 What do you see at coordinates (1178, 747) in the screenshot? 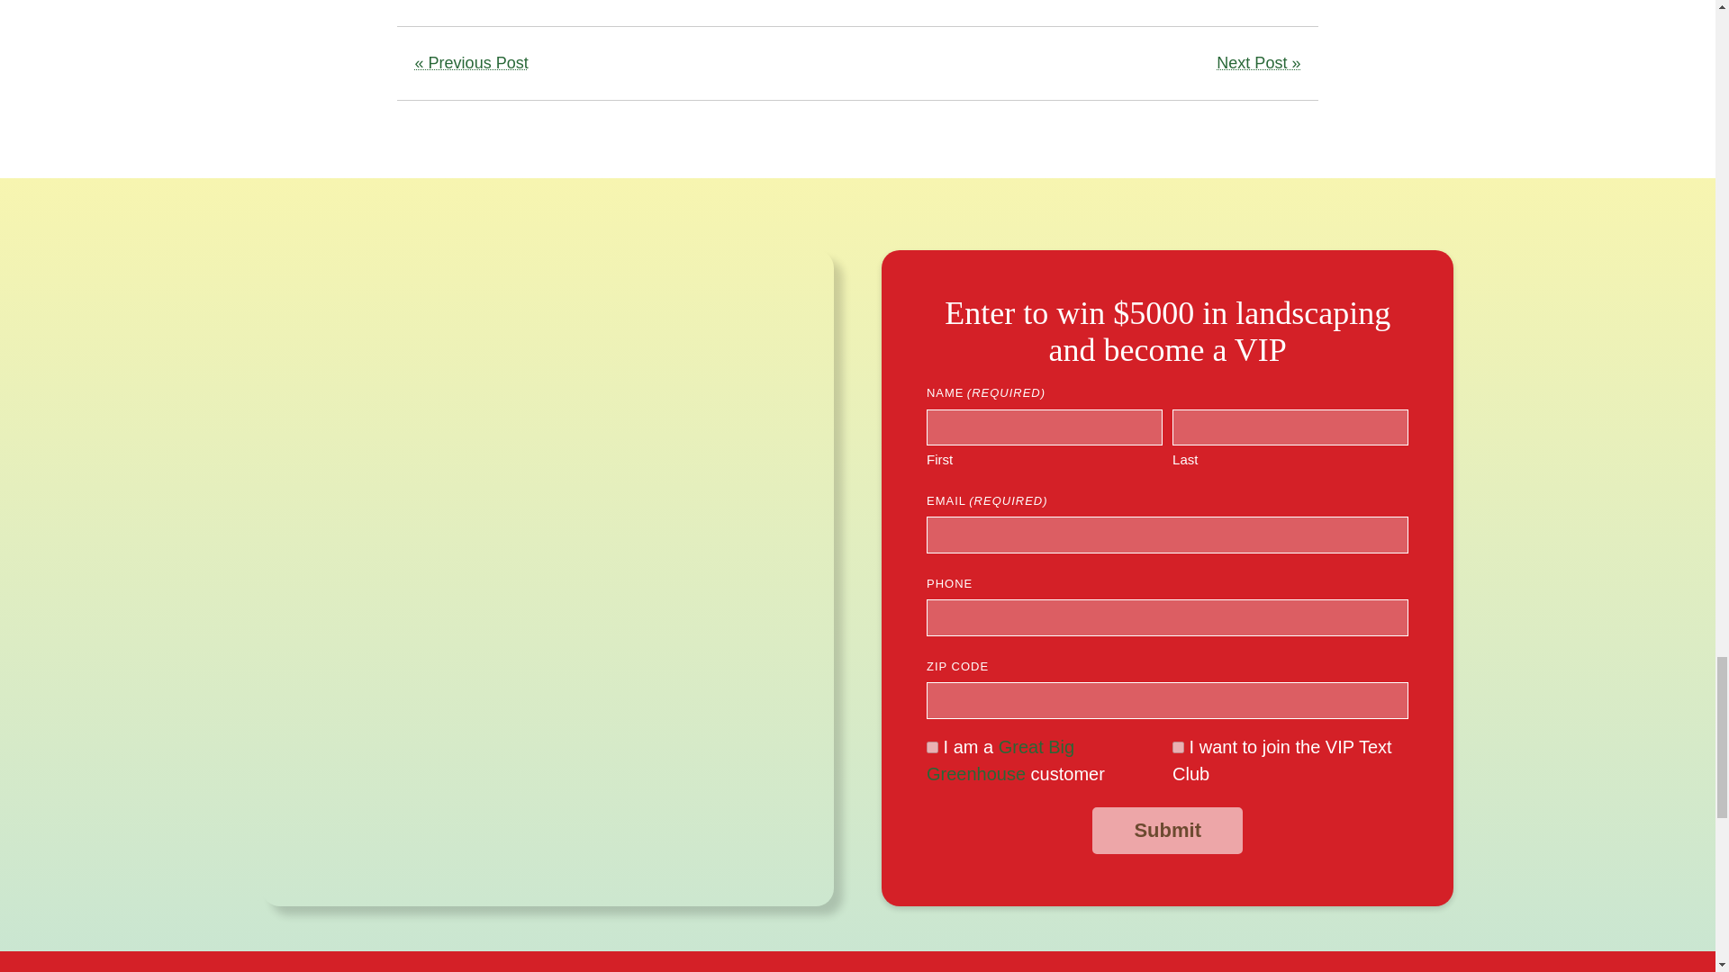
I see `1` at bounding box center [1178, 747].